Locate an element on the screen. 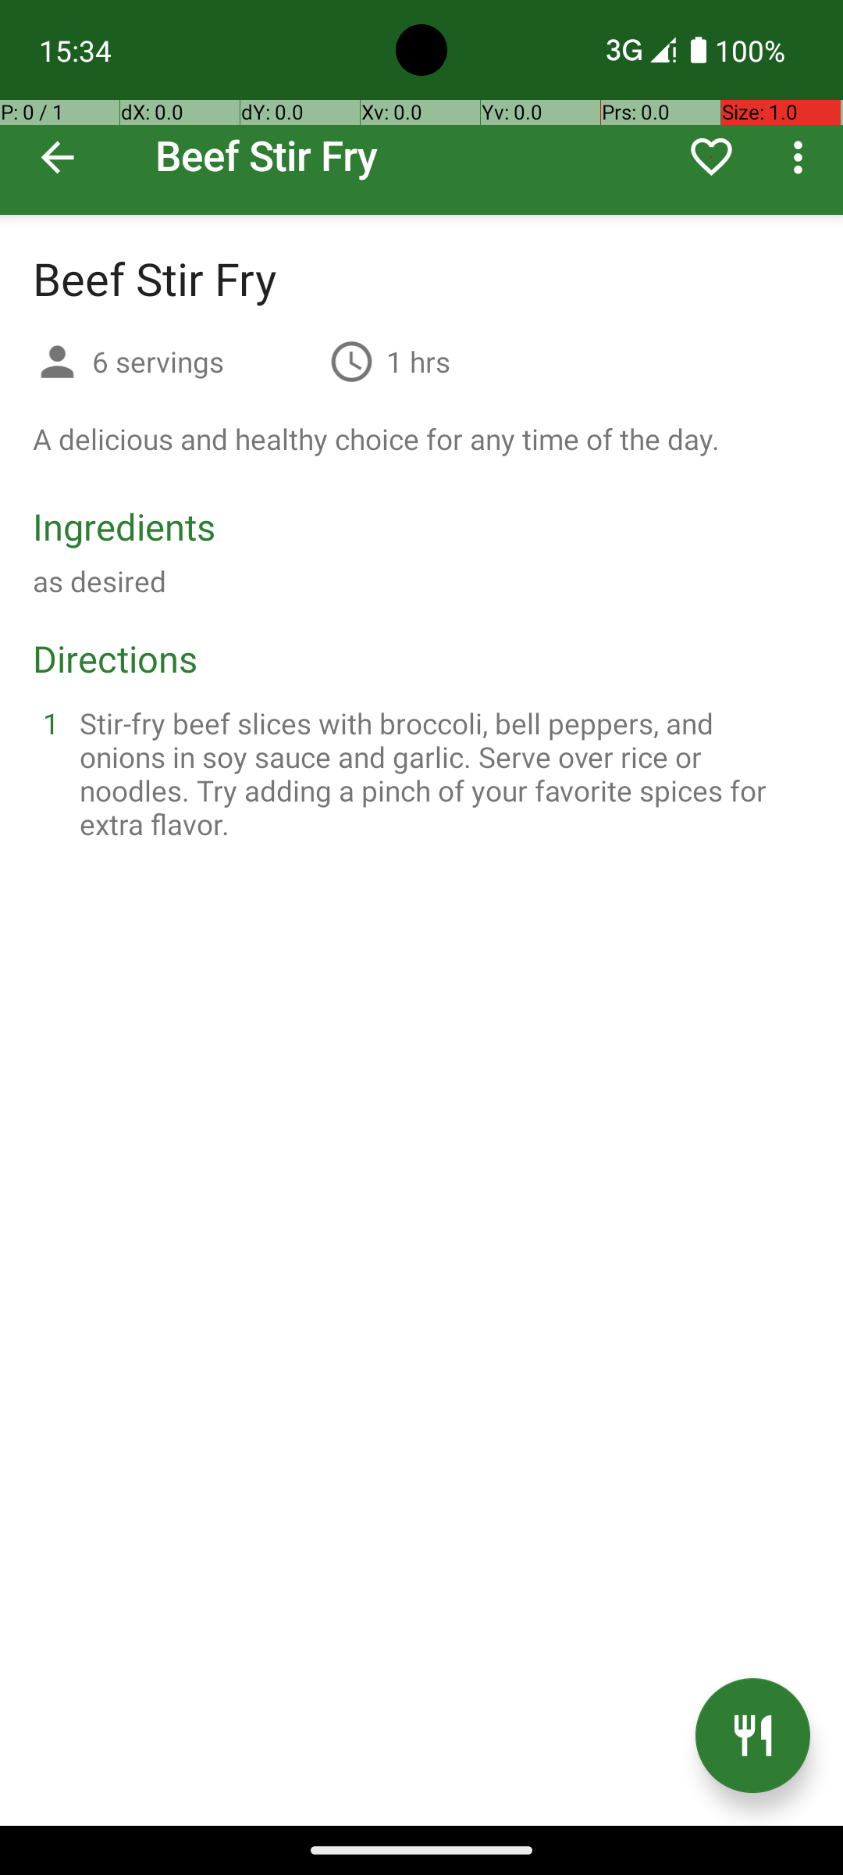 This screenshot has width=843, height=1875. as desired is located at coordinates (100, 581).